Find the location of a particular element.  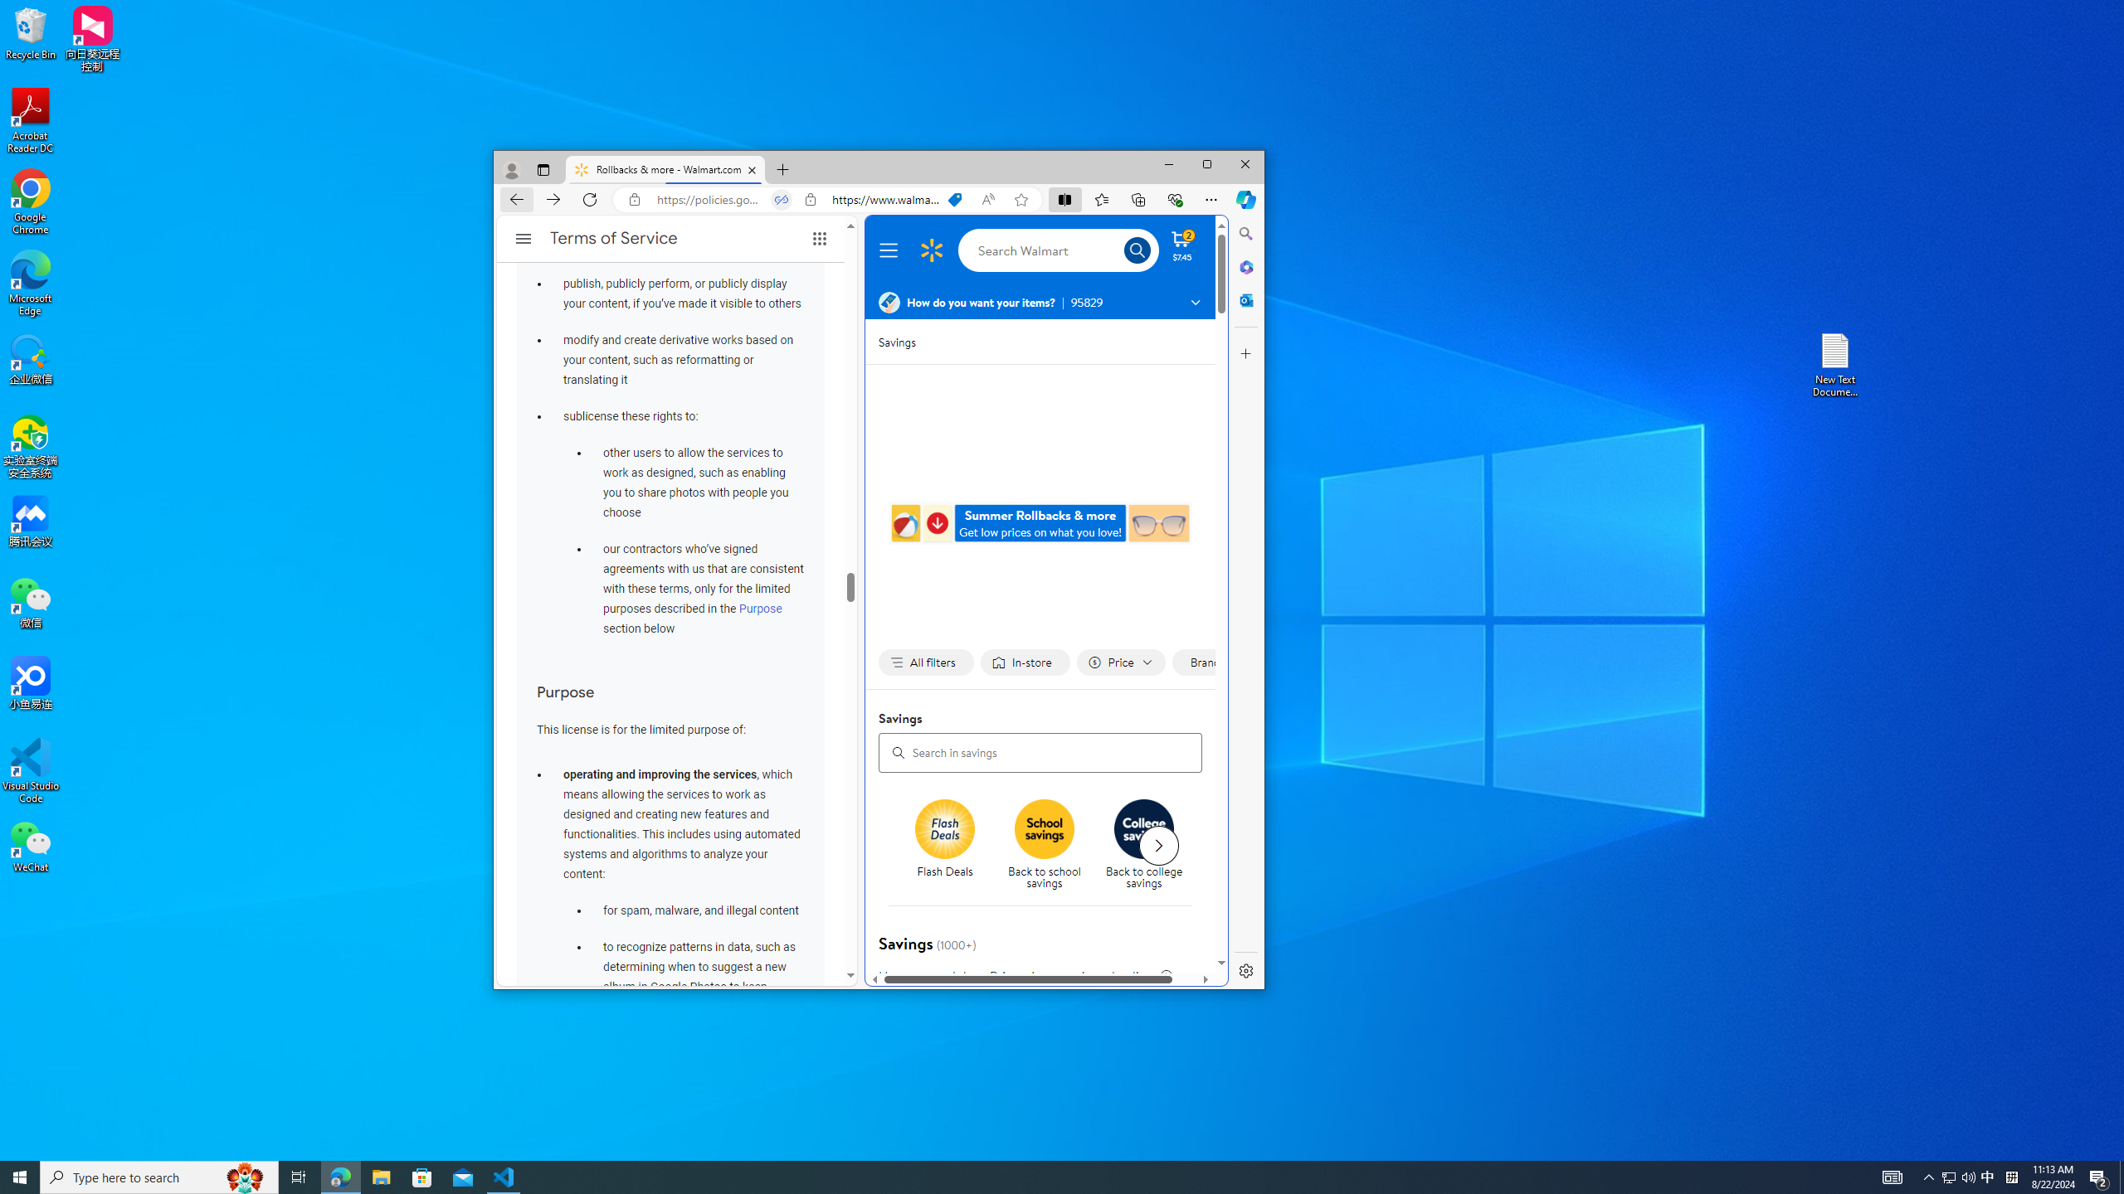

This site has coupons! Shopping in Microsoft Edge, 7 is located at coordinates (954, 199).